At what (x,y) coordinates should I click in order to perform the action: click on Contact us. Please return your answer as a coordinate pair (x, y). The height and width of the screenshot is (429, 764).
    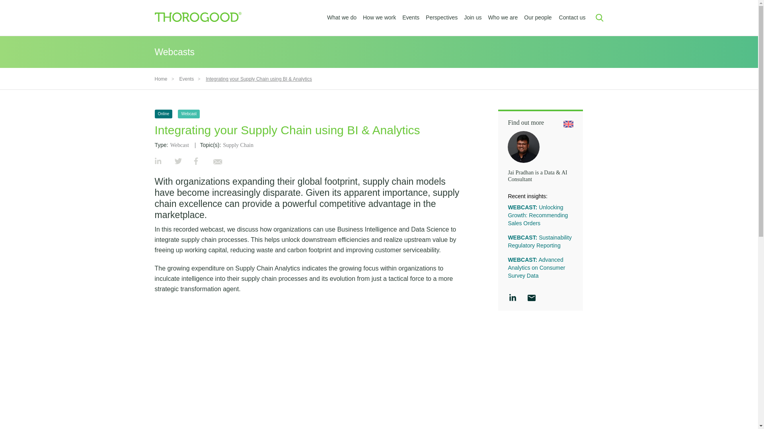
    Looking at the image, I should click on (572, 17).